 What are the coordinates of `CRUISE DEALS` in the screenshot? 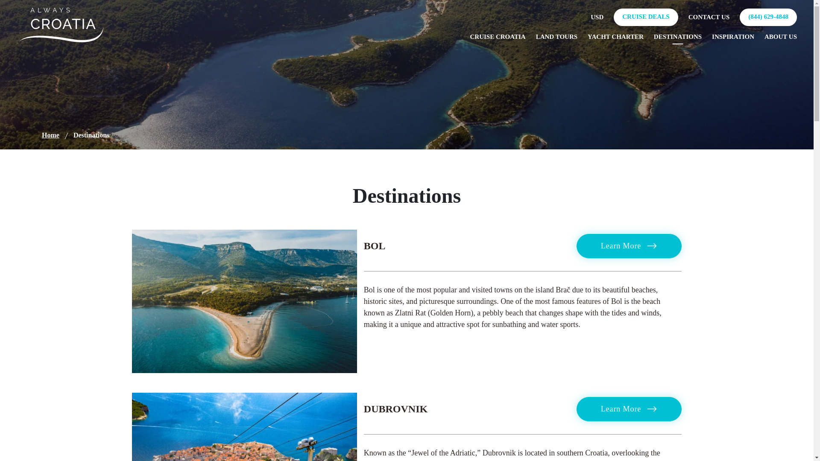 It's located at (646, 17).